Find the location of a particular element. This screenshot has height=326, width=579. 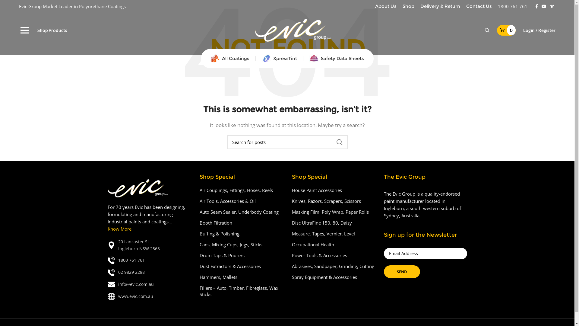

Search for posts is located at coordinates (287, 142).